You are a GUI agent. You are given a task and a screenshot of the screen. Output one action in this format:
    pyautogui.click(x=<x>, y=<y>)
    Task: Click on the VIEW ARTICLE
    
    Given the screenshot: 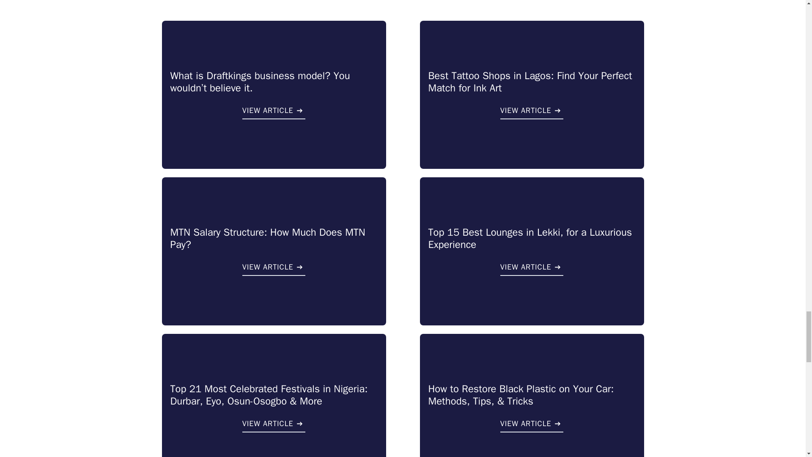 What is the action you would take?
    pyautogui.click(x=274, y=112)
    